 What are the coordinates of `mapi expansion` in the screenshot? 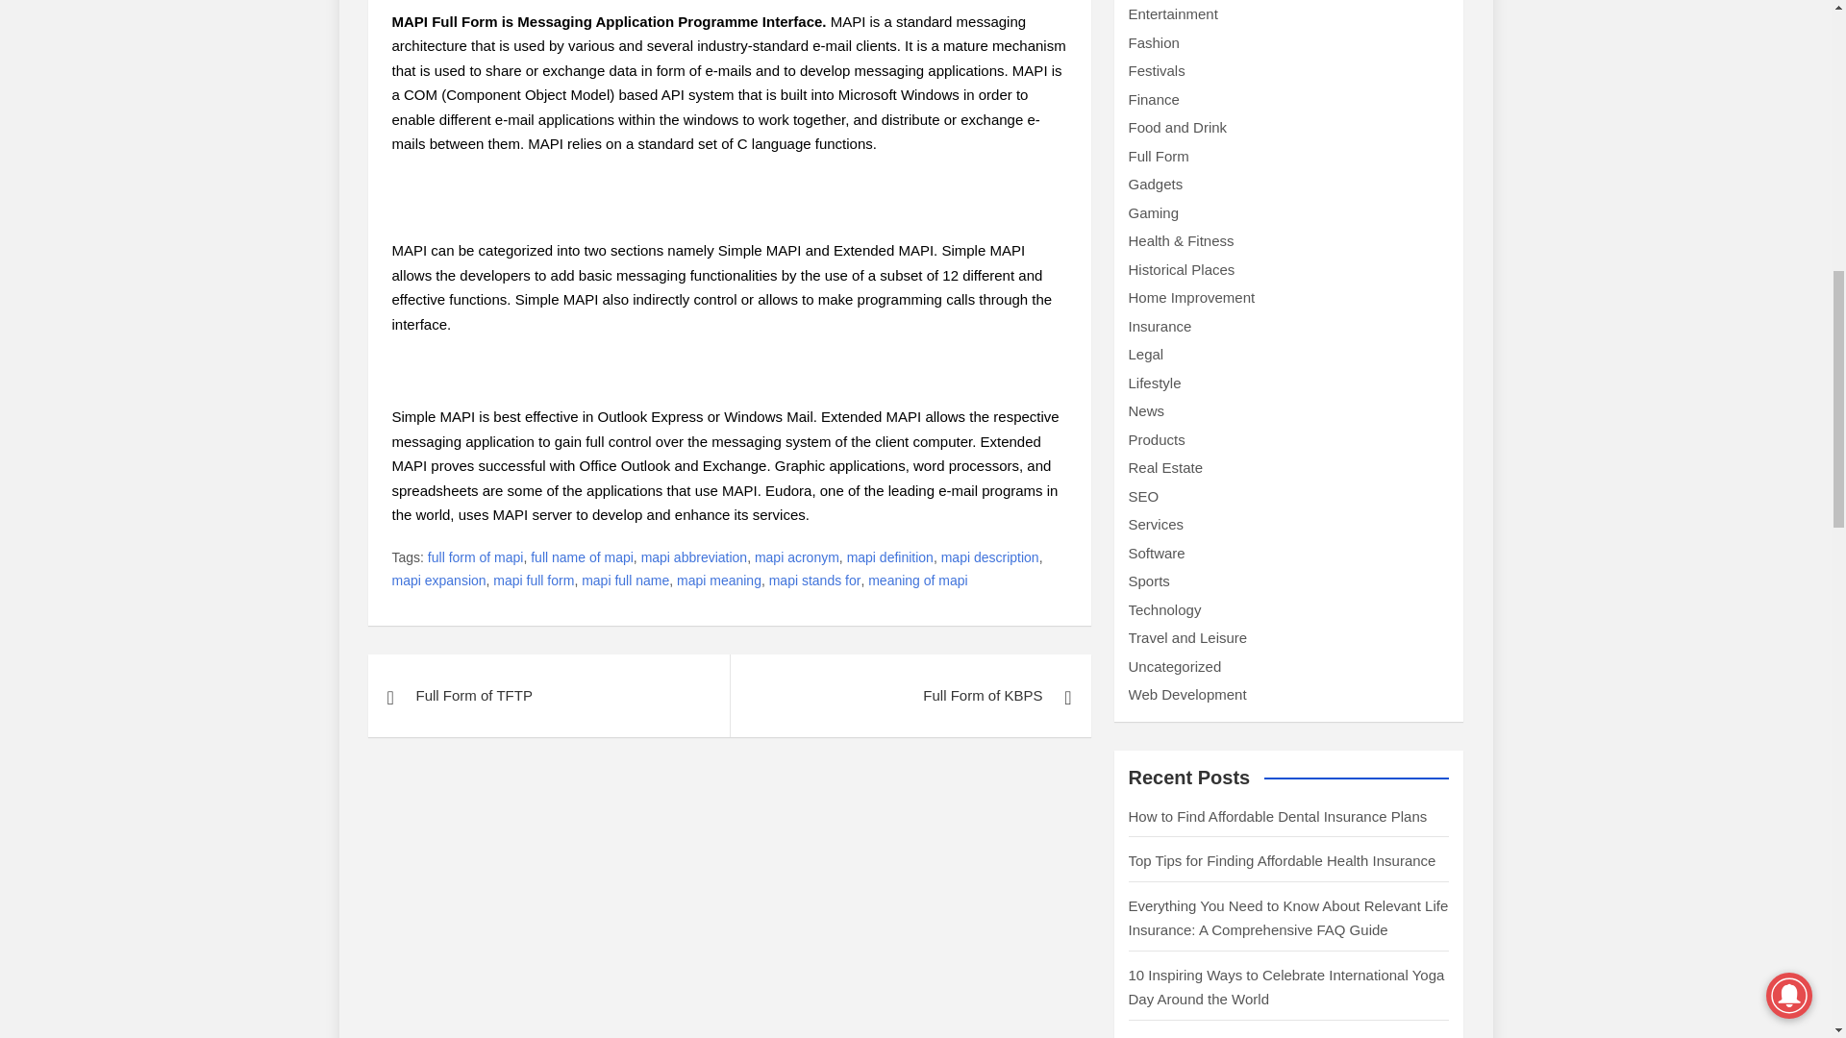 It's located at (438, 581).